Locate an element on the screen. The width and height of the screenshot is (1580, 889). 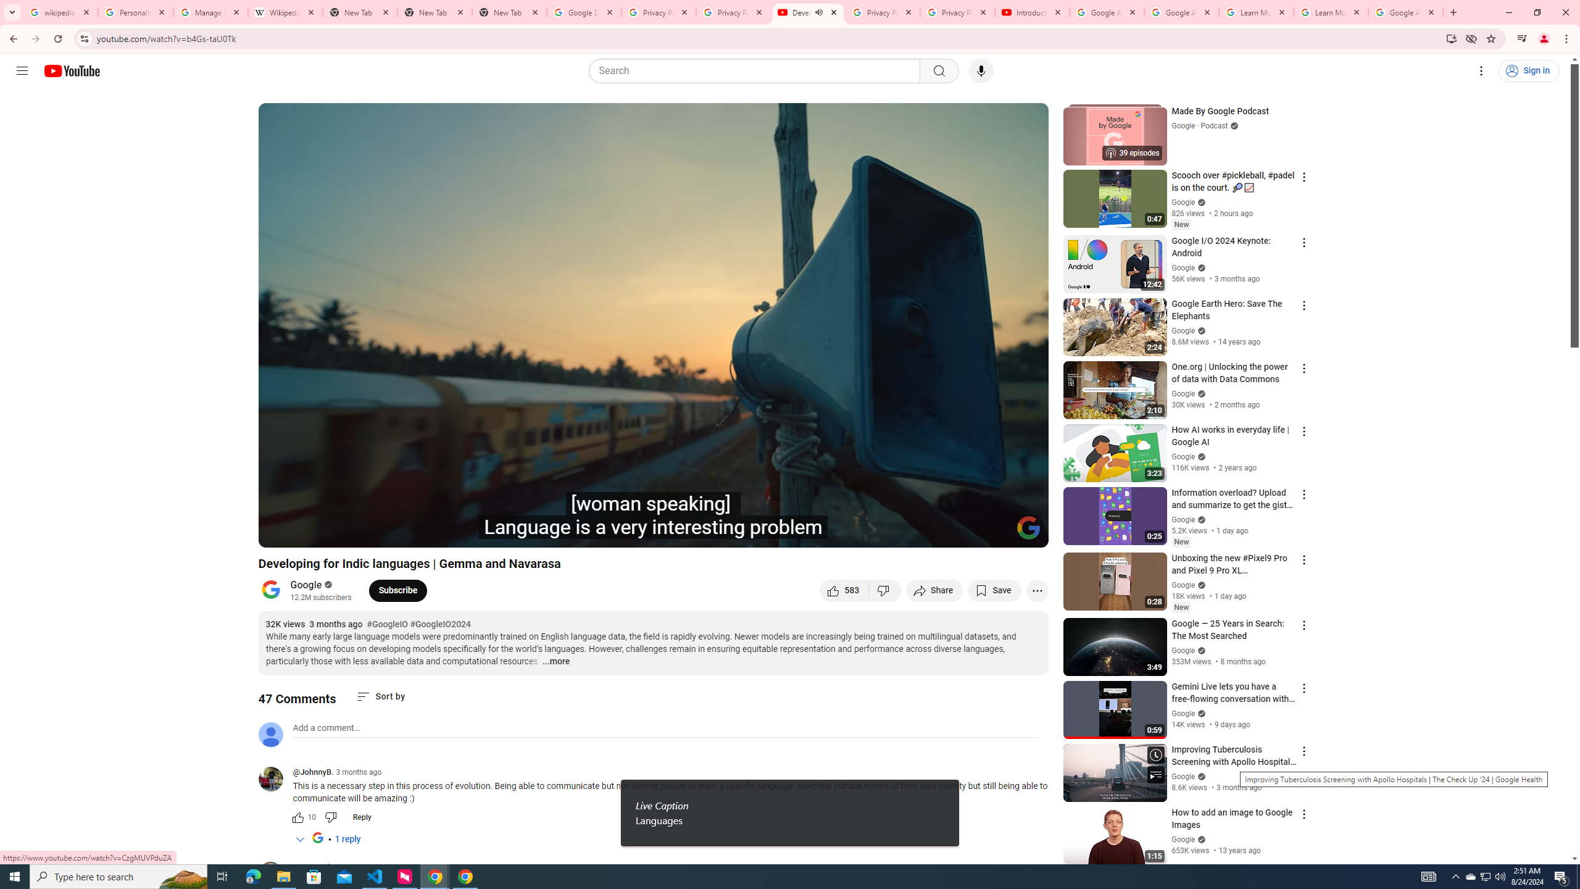
Install YouTube is located at coordinates (1450, 38).